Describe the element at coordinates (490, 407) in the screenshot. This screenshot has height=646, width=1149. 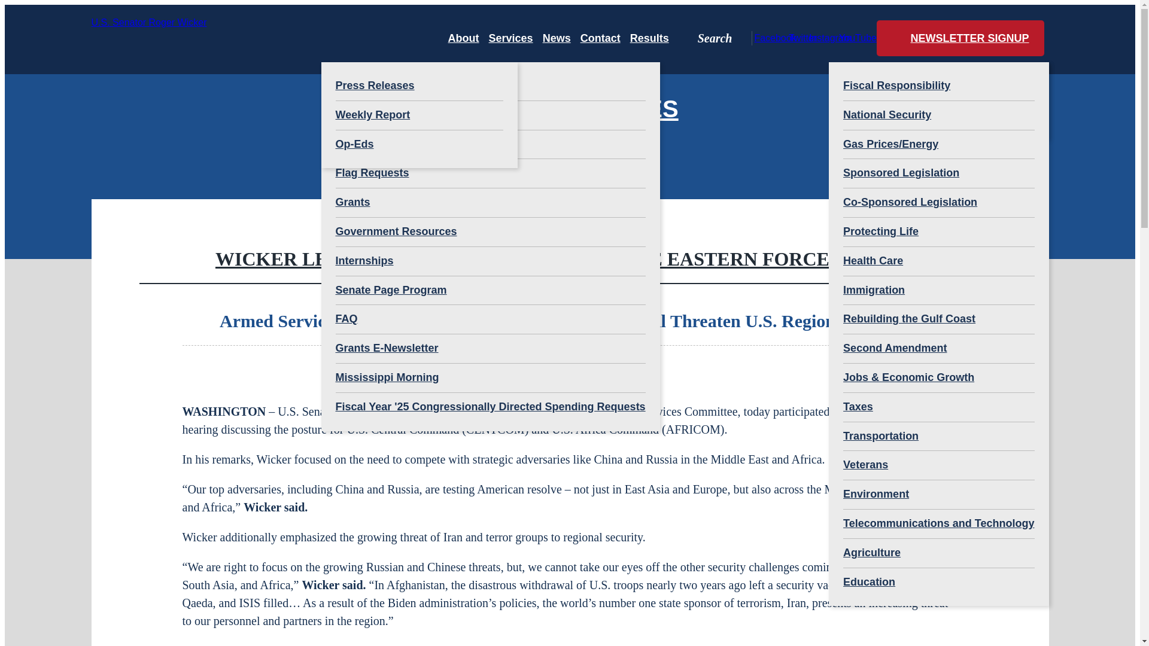
I see `Fiscal Year '25 Congressionally Directed Spending Requests` at that location.